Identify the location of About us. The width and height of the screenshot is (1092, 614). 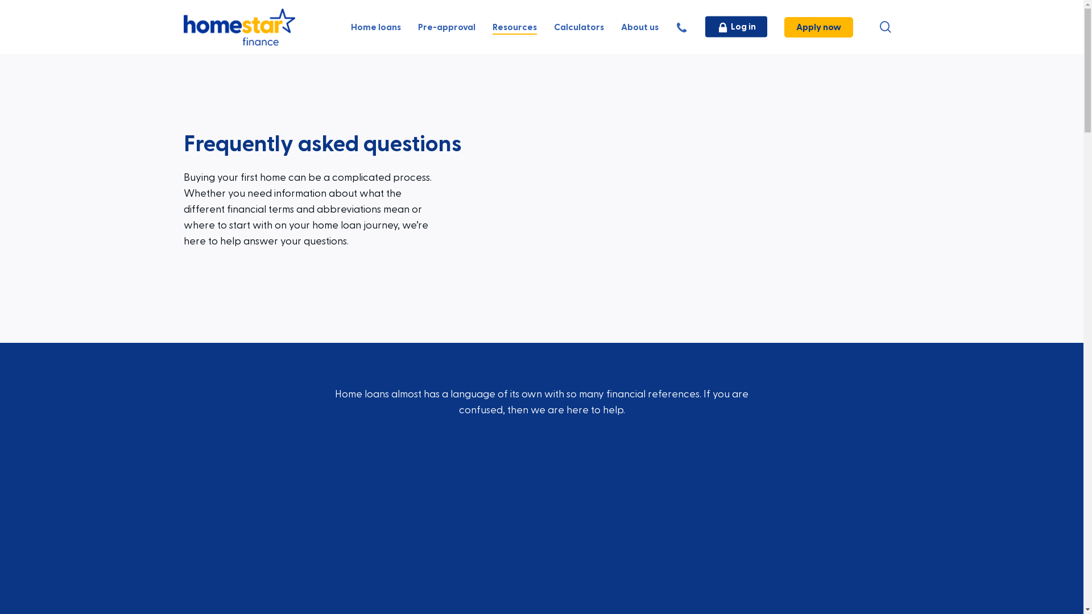
(640, 27).